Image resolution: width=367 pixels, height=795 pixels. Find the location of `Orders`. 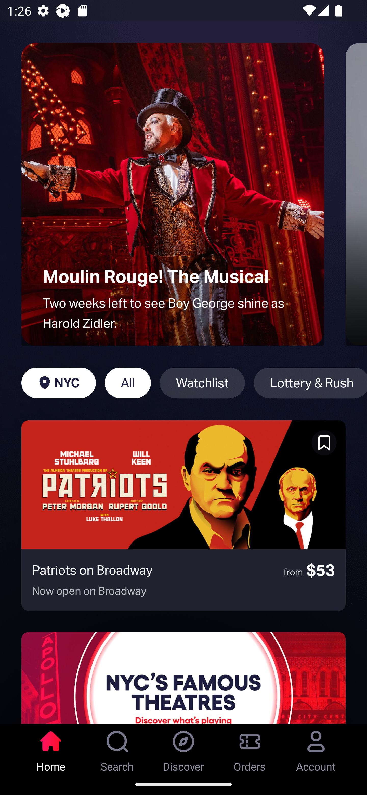

Orders is located at coordinates (250, 748).